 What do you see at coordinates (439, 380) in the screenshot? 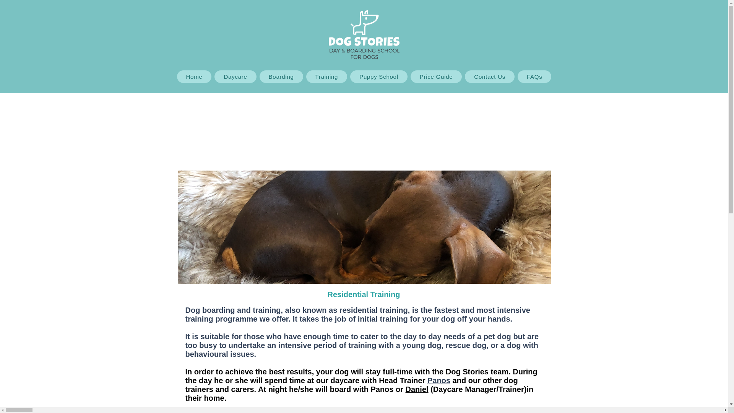
I see `Panos` at bounding box center [439, 380].